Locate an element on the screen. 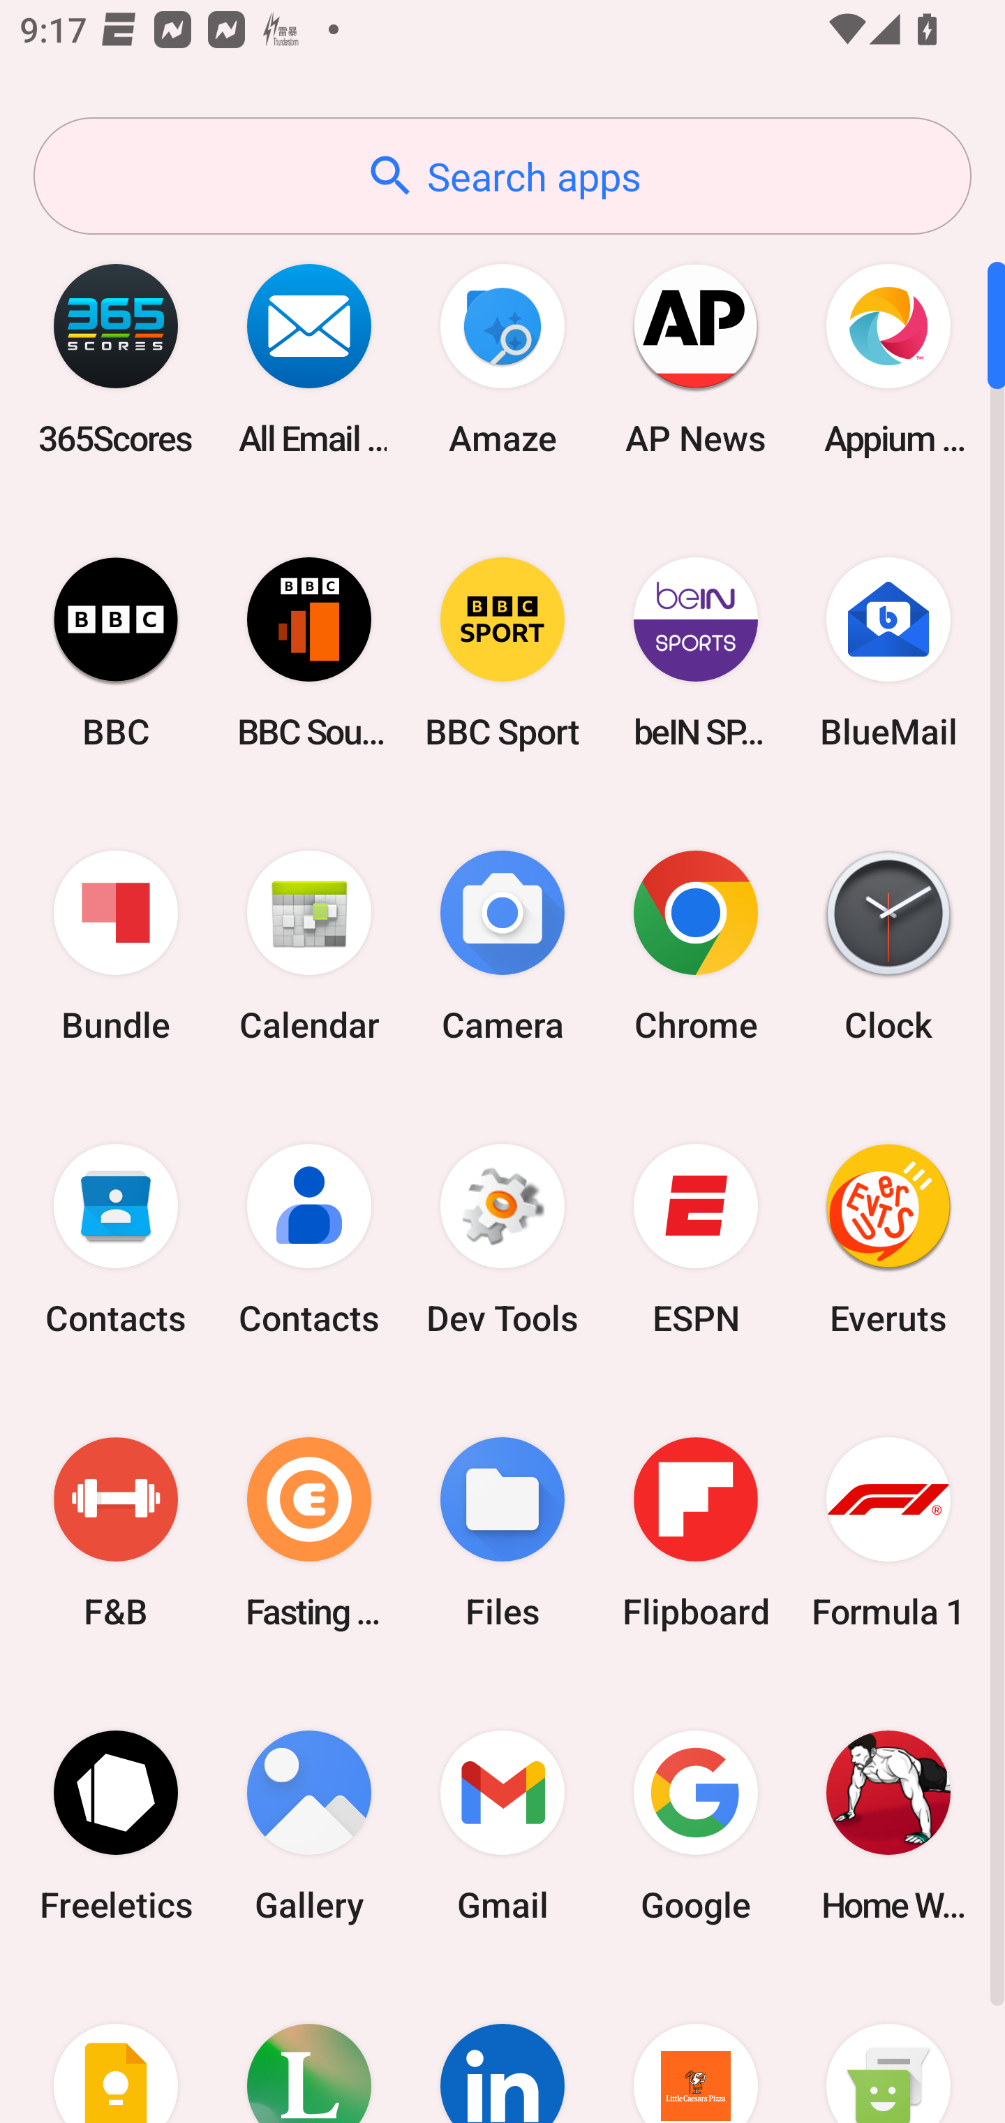 This screenshot has height=2123, width=1005. All Email Connect is located at coordinates (309, 359).